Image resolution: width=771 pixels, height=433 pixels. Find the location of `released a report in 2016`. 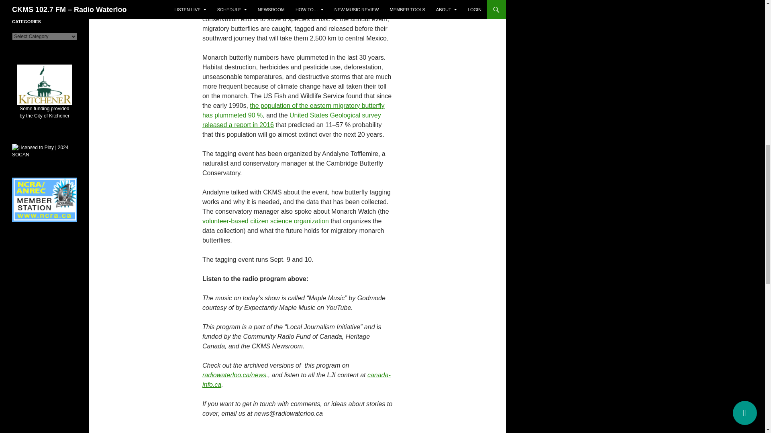

released a report in 2016 is located at coordinates (238, 125).